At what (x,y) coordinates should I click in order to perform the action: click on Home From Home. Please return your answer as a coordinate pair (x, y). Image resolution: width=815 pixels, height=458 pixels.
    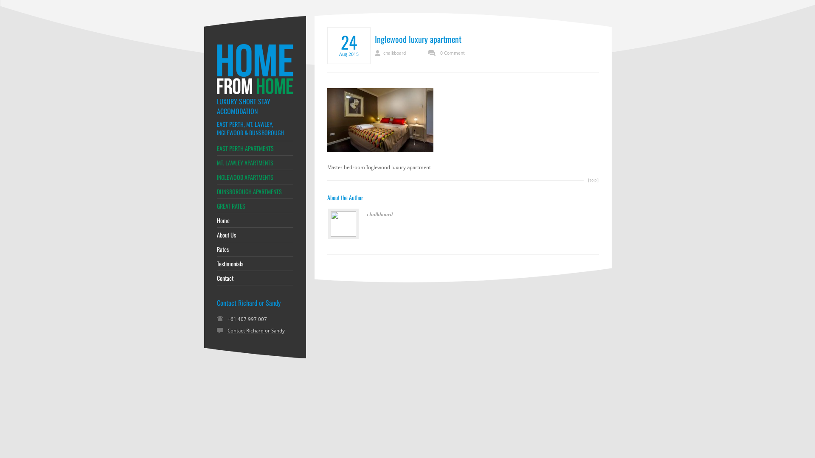
    Looking at the image, I should click on (255, 92).